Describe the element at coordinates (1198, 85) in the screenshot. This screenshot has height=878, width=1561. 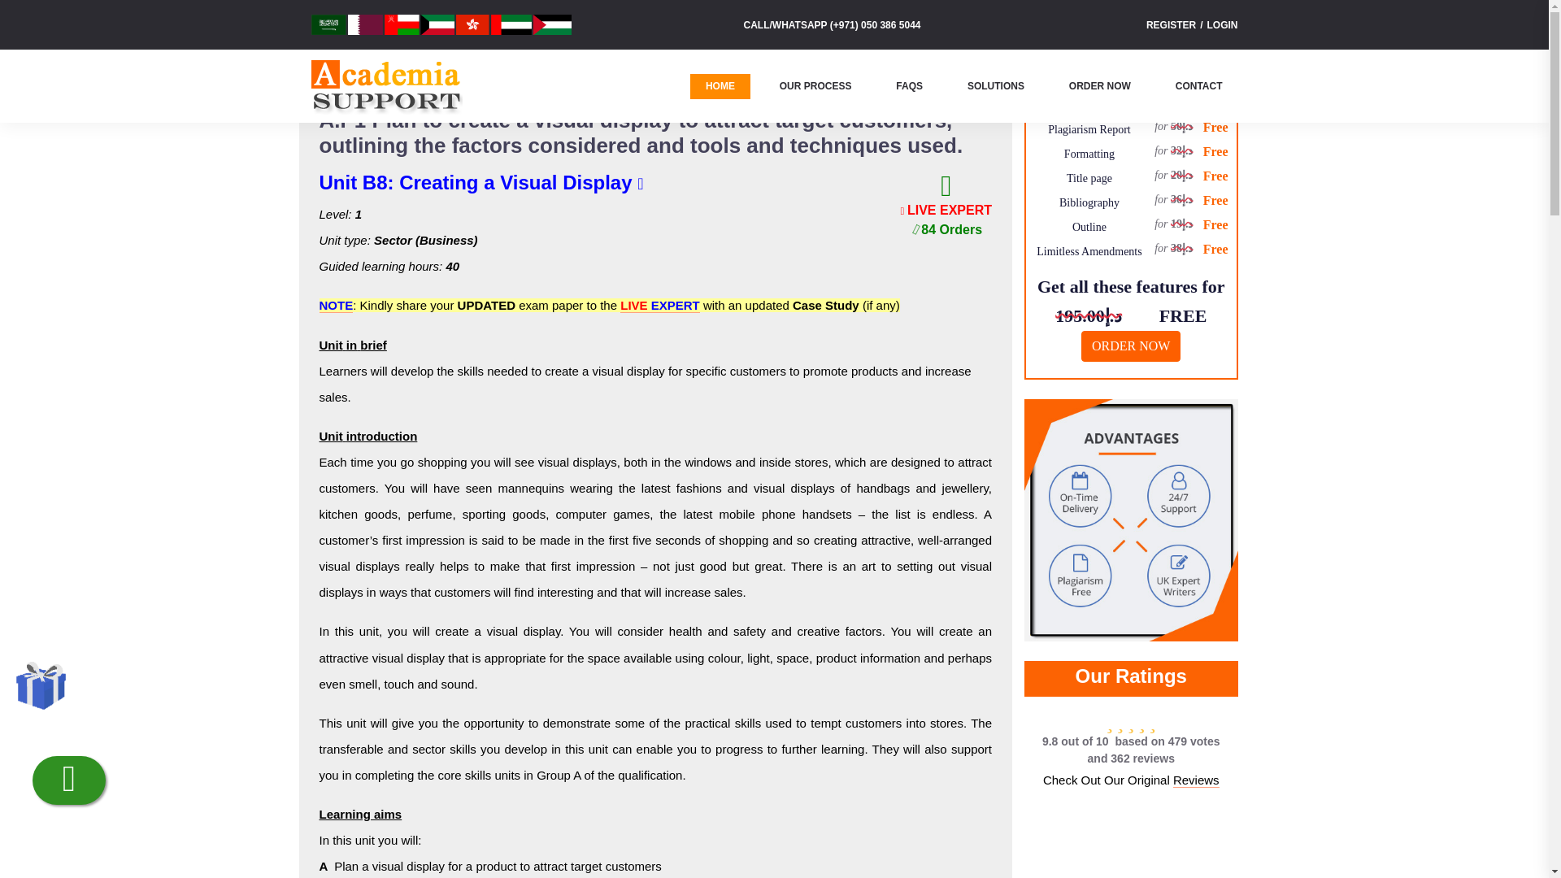
I see `CONTACT` at that location.